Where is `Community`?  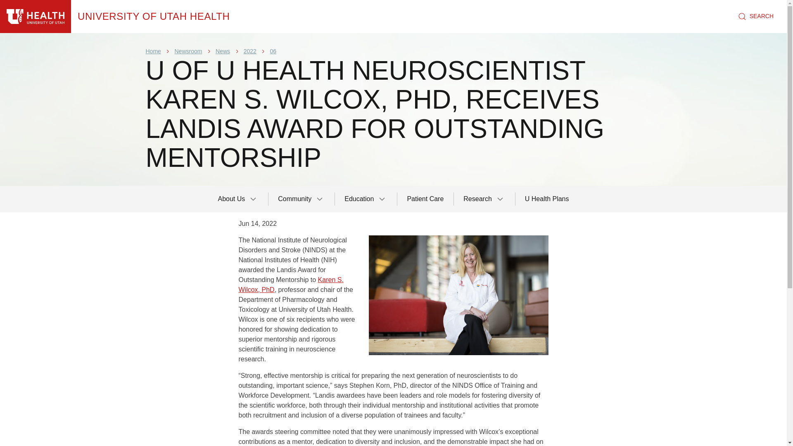
Community is located at coordinates (301, 199).